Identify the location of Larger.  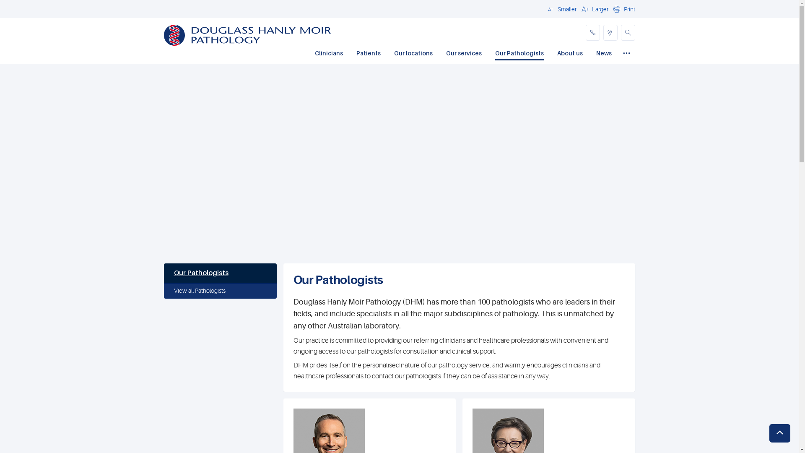
(594, 9).